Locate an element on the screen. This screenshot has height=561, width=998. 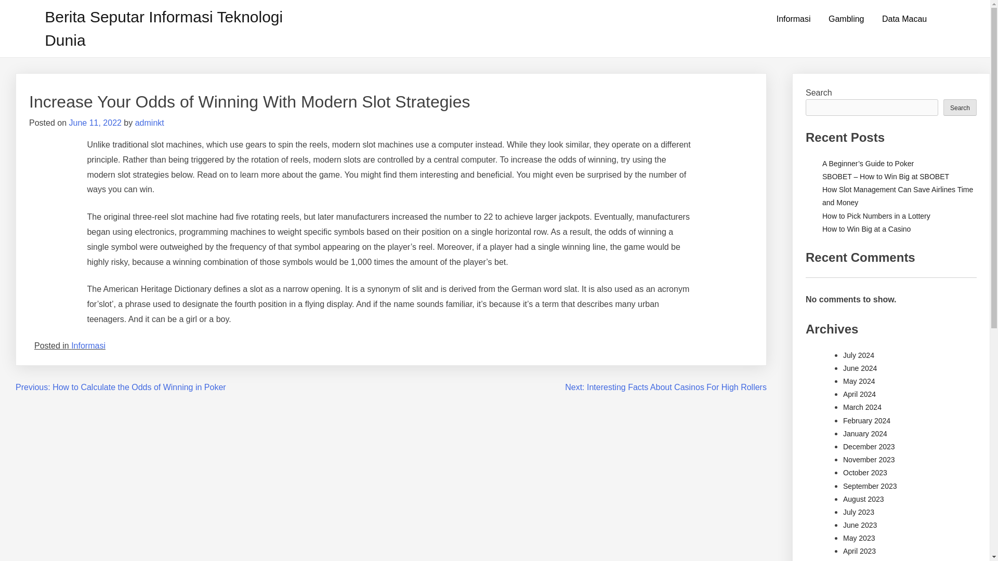
Informasi is located at coordinates (793, 19).